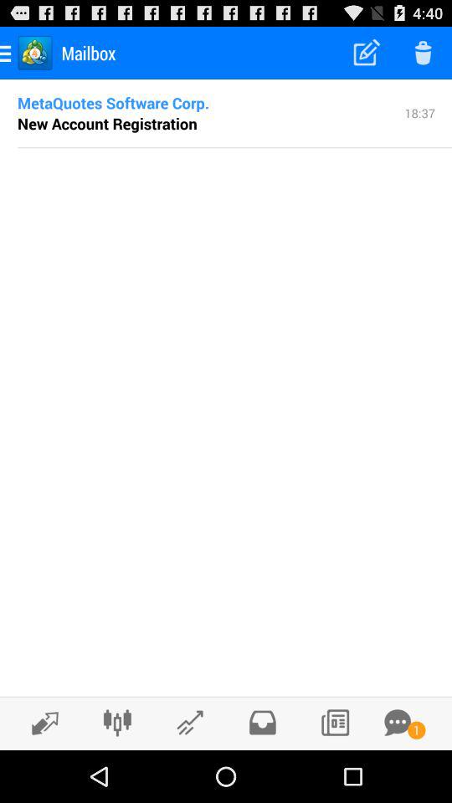 This screenshot has width=452, height=803. I want to click on tap the item next to the 18:37, so click(107, 123).